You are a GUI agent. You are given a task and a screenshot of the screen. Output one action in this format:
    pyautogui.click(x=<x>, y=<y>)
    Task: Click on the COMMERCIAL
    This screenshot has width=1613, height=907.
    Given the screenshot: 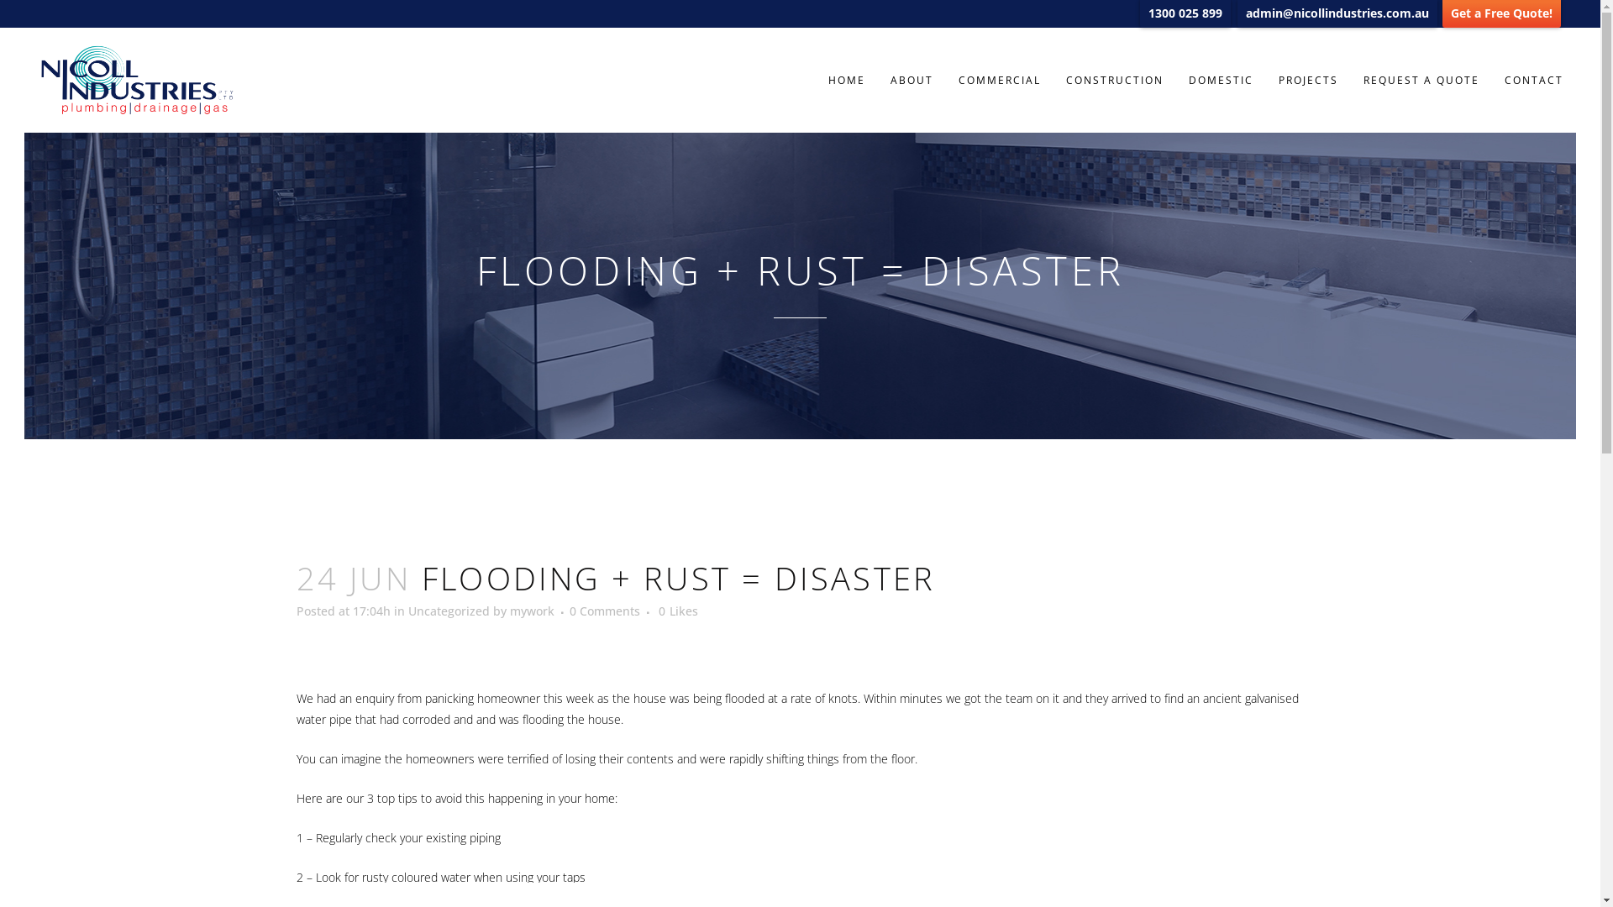 What is the action you would take?
    pyautogui.click(x=1000, y=81)
    